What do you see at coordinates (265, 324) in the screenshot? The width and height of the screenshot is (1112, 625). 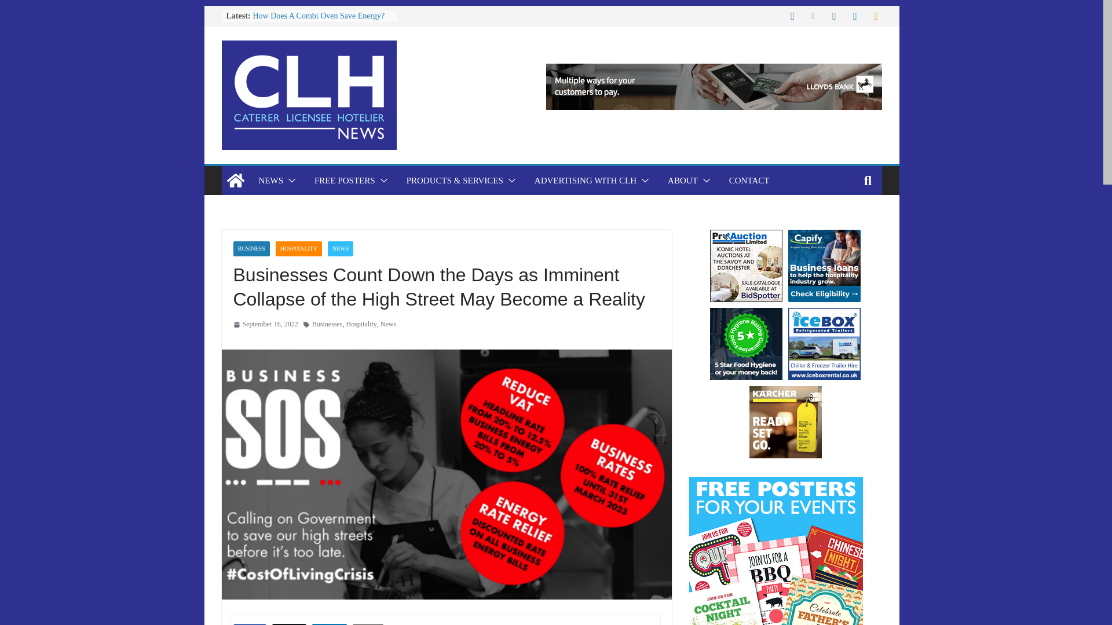 I see `10:20 am` at bounding box center [265, 324].